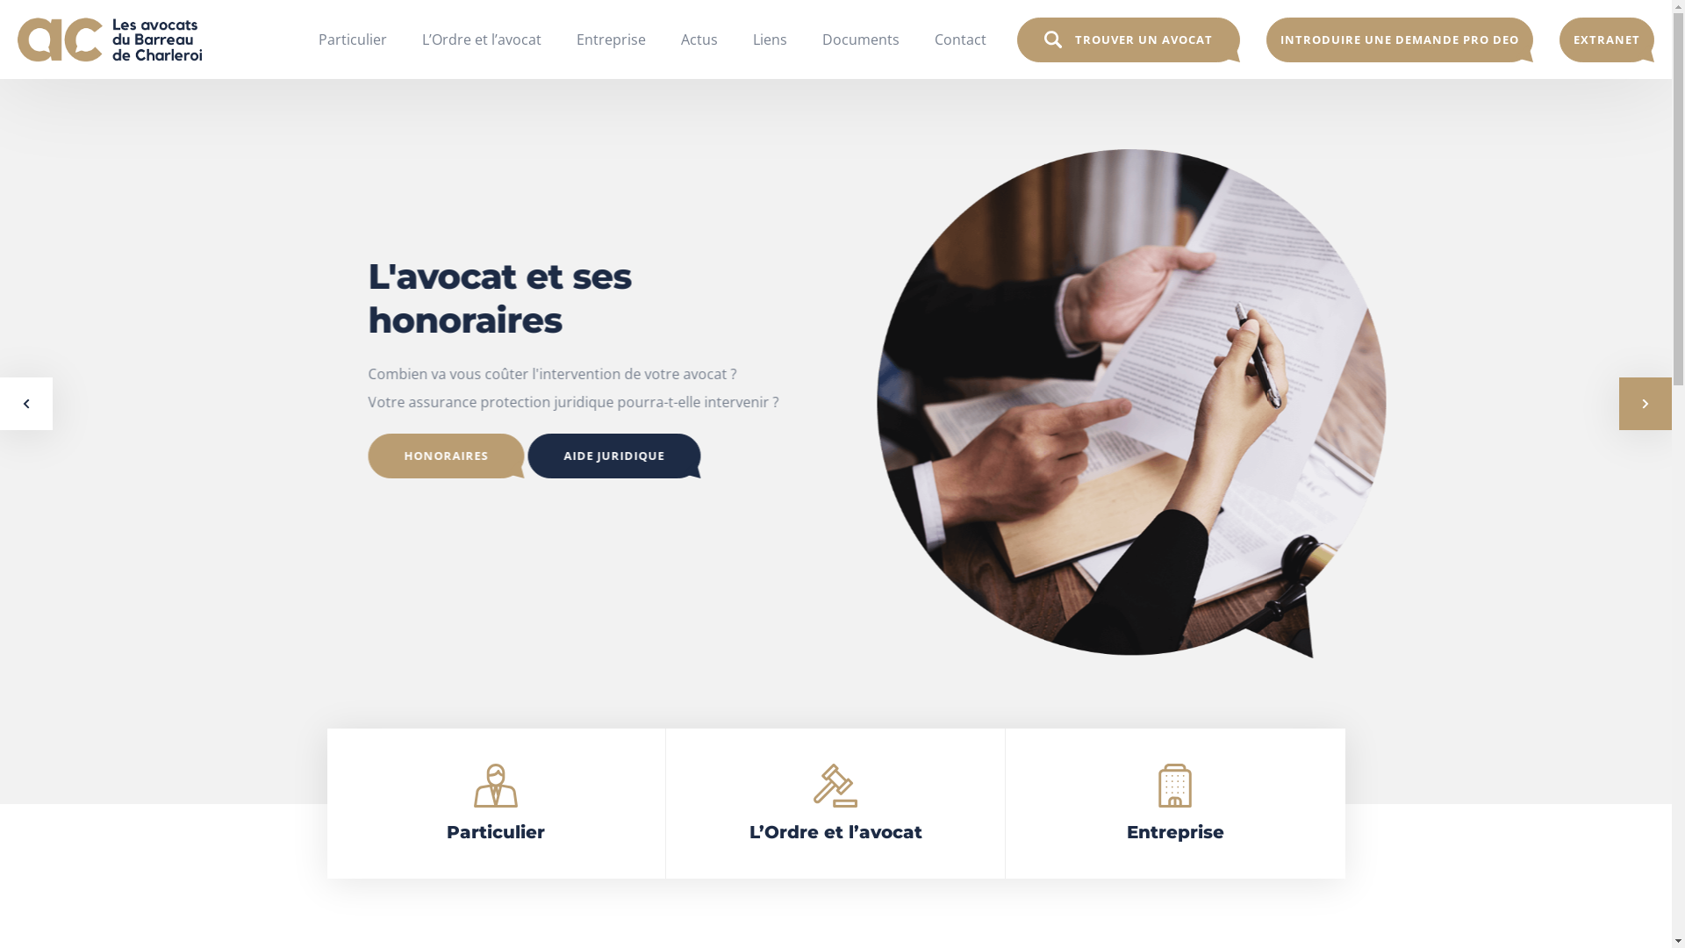  Describe the element at coordinates (353, 39) in the screenshot. I see `Particulier` at that location.